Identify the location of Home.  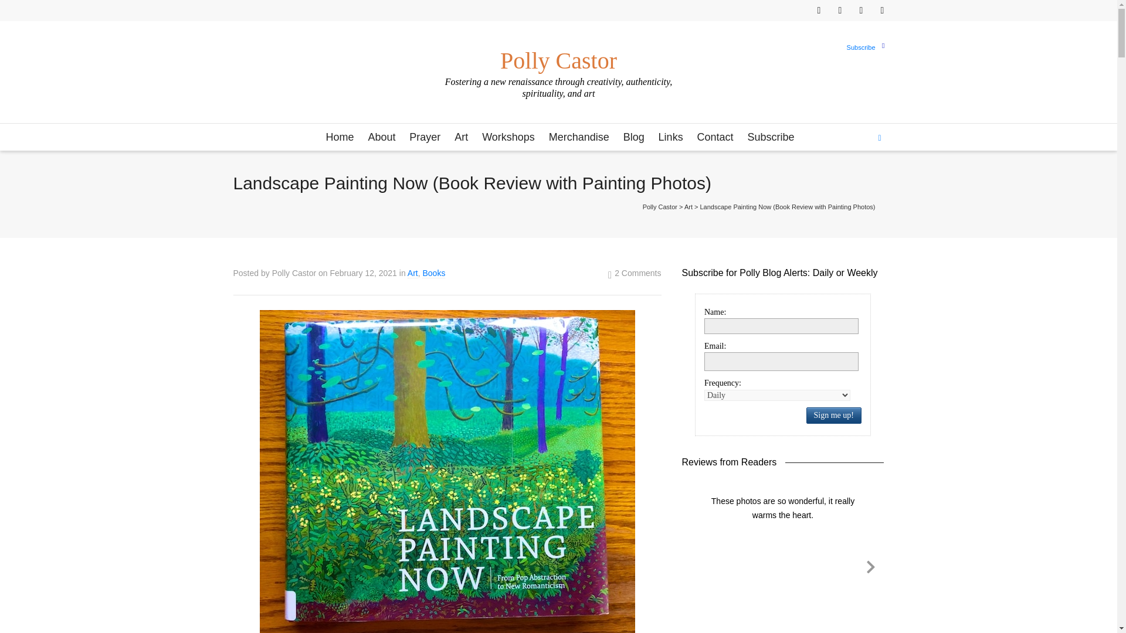
(339, 138).